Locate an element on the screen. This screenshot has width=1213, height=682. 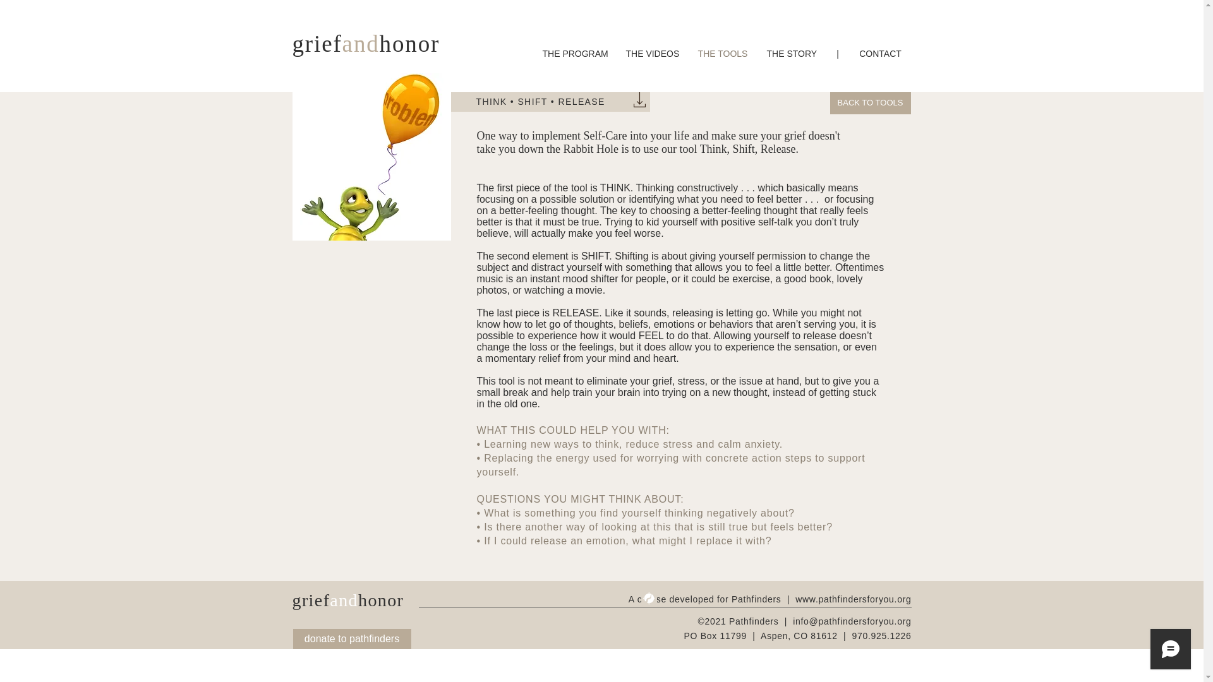
honor is located at coordinates (409, 43).